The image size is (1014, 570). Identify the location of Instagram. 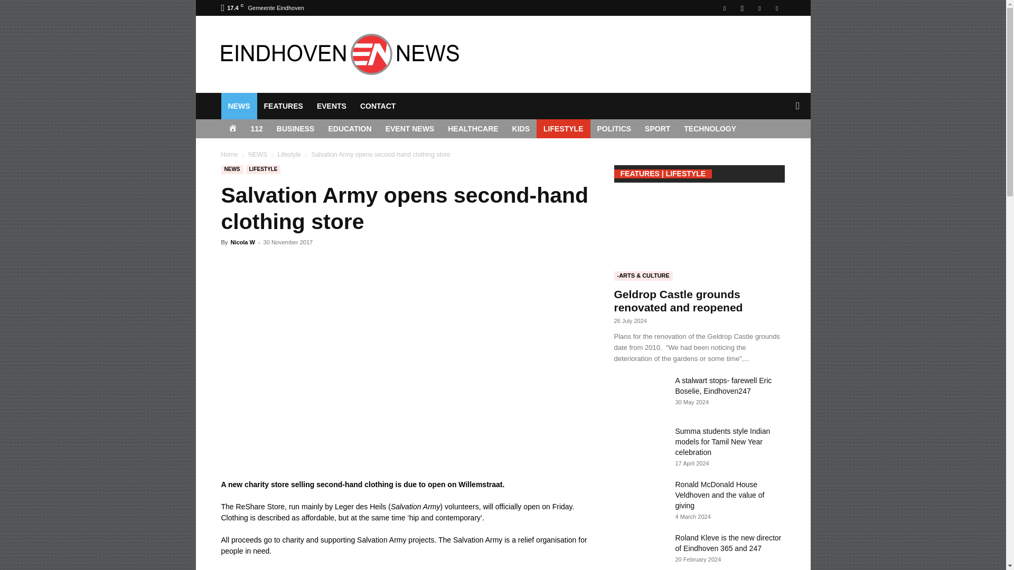
(742, 8).